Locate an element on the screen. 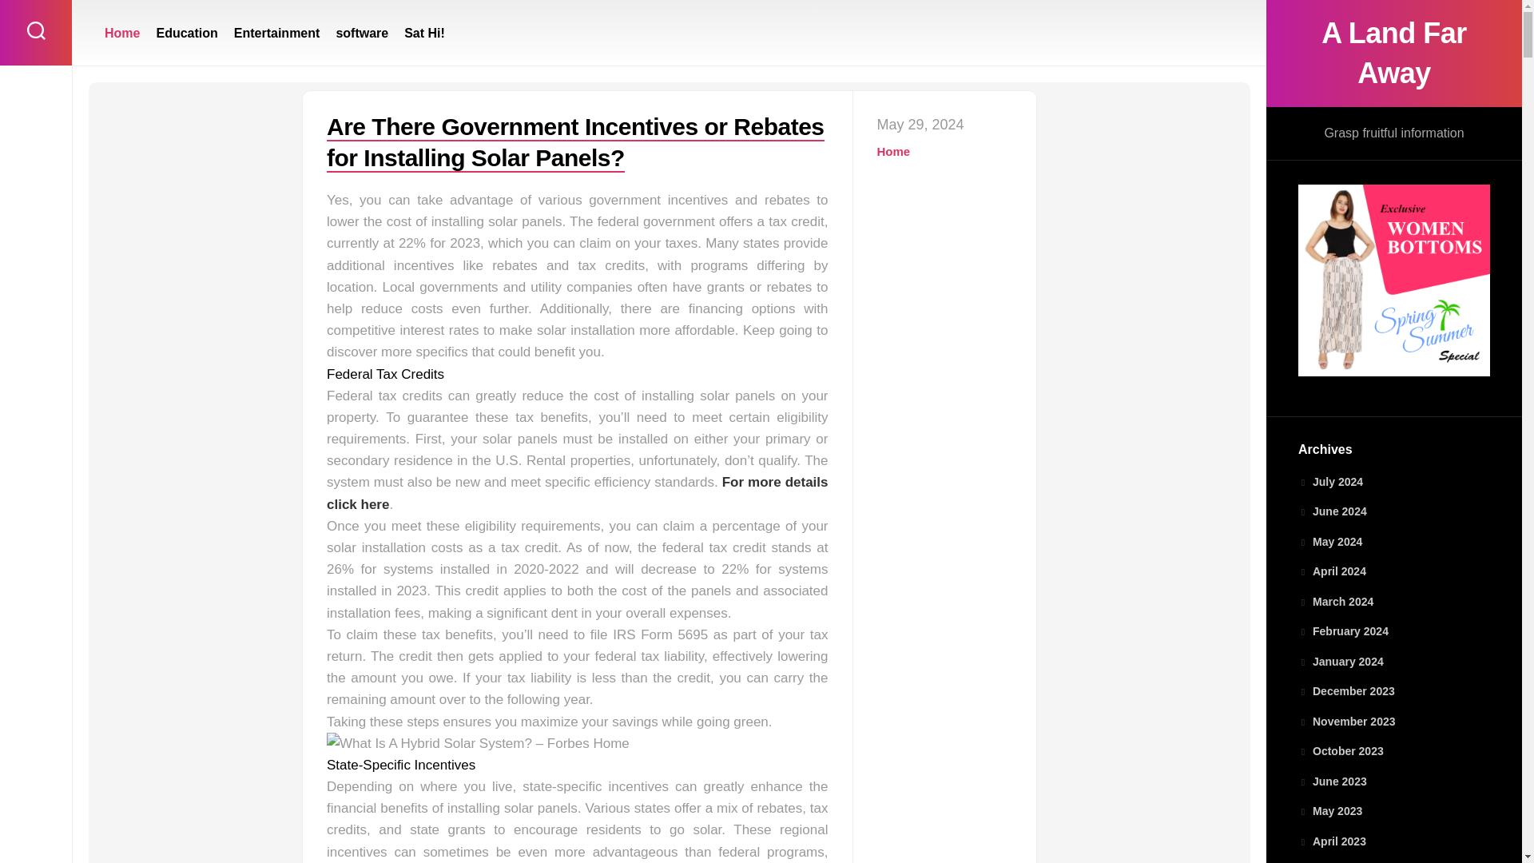 This screenshot has width=1534, height=863. July 2024 is located at coordinates (1330, 482).